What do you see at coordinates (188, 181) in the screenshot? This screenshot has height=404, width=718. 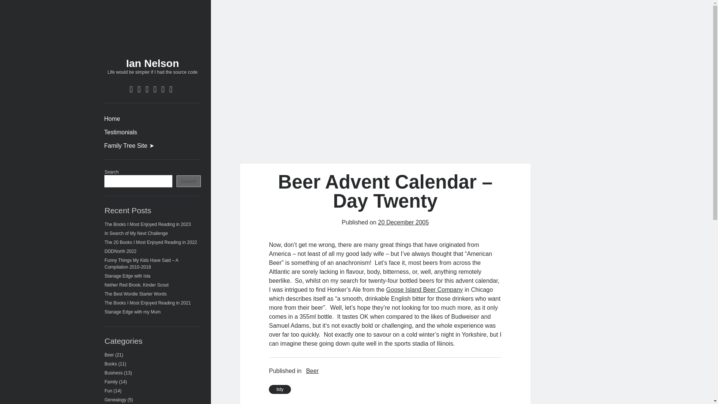 I see `Search` at bounding box center [188, 181].